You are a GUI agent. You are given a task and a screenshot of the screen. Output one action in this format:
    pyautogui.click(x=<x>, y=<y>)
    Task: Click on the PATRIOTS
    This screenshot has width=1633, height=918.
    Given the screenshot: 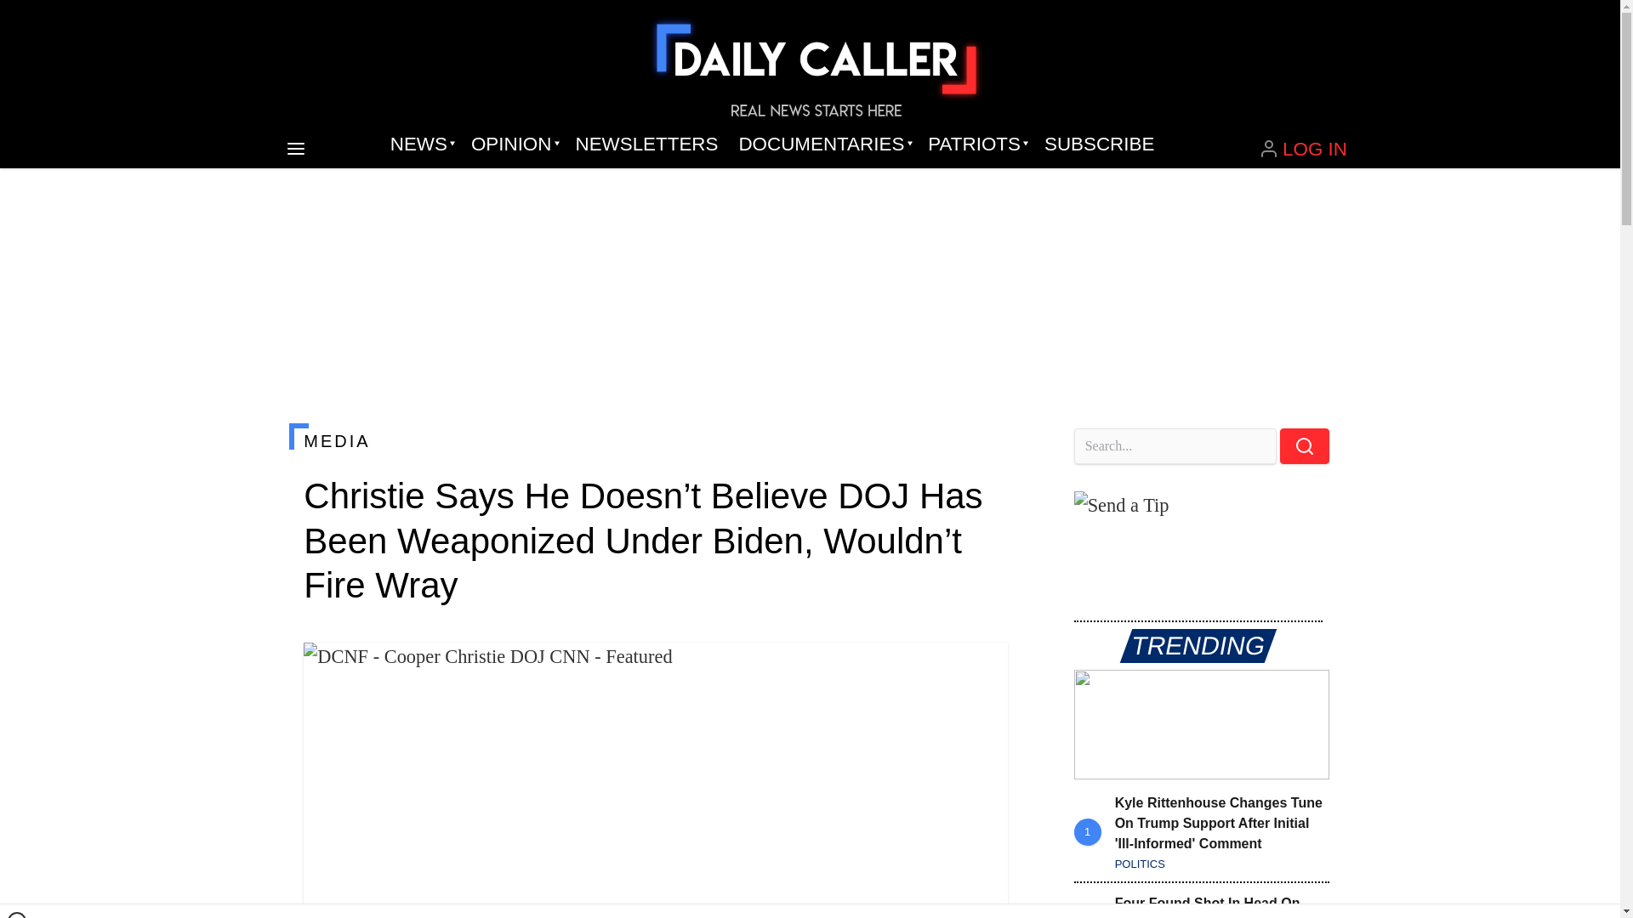 What is the action you would take?
    pyautogui.click(x=976, y=144)
    